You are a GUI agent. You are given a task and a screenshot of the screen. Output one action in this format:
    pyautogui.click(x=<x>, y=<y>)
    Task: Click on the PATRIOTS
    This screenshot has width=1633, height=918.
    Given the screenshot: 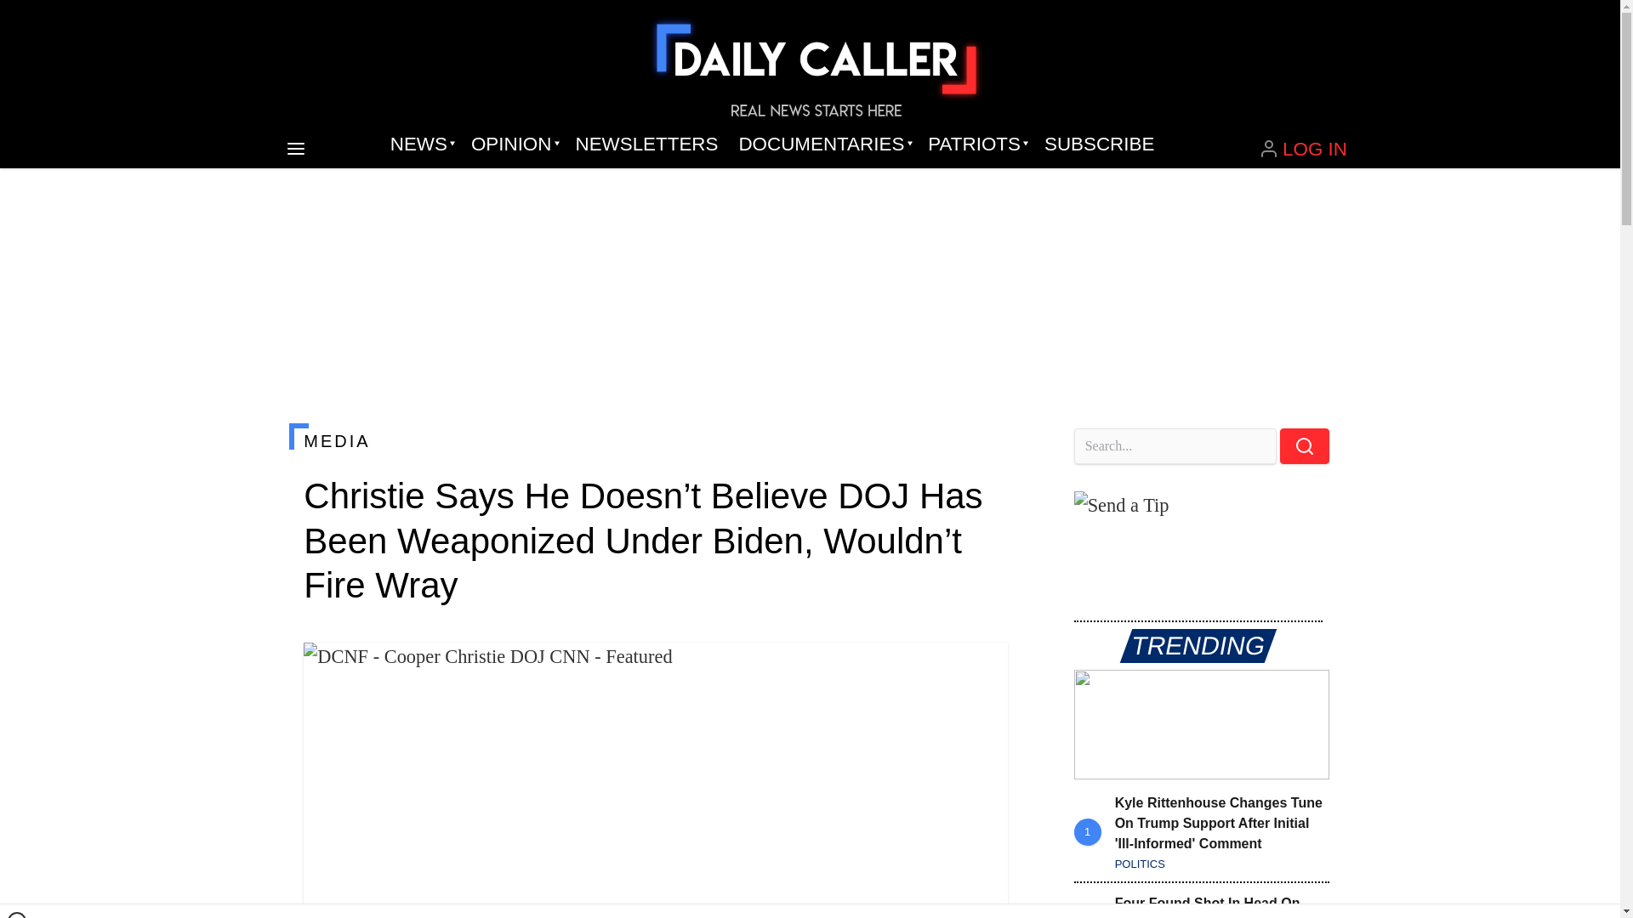 What is the action you would take?
    pyautogui.click(x=976, y=144)
    